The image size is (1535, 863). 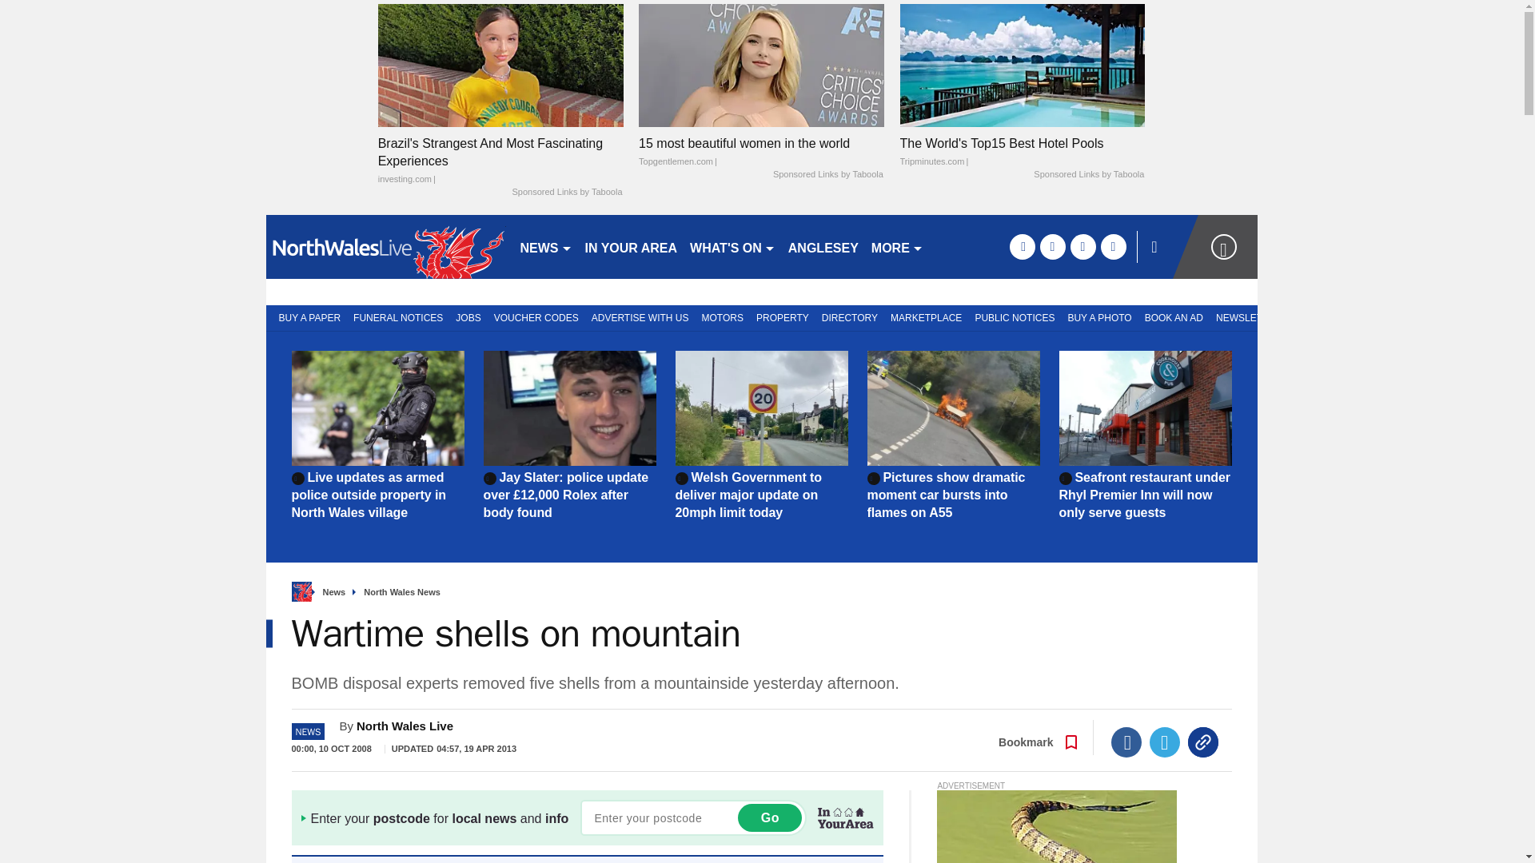 I want to click on facebook, so click(x=1022, y=246).